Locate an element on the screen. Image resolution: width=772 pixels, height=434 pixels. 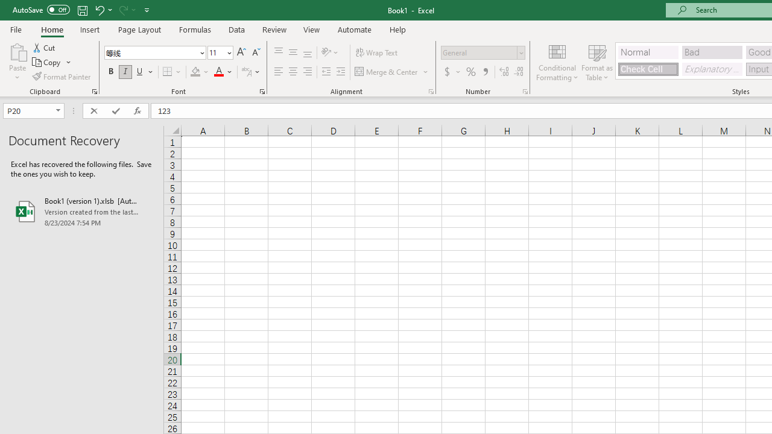
Review is located at coordinates (274, 29).